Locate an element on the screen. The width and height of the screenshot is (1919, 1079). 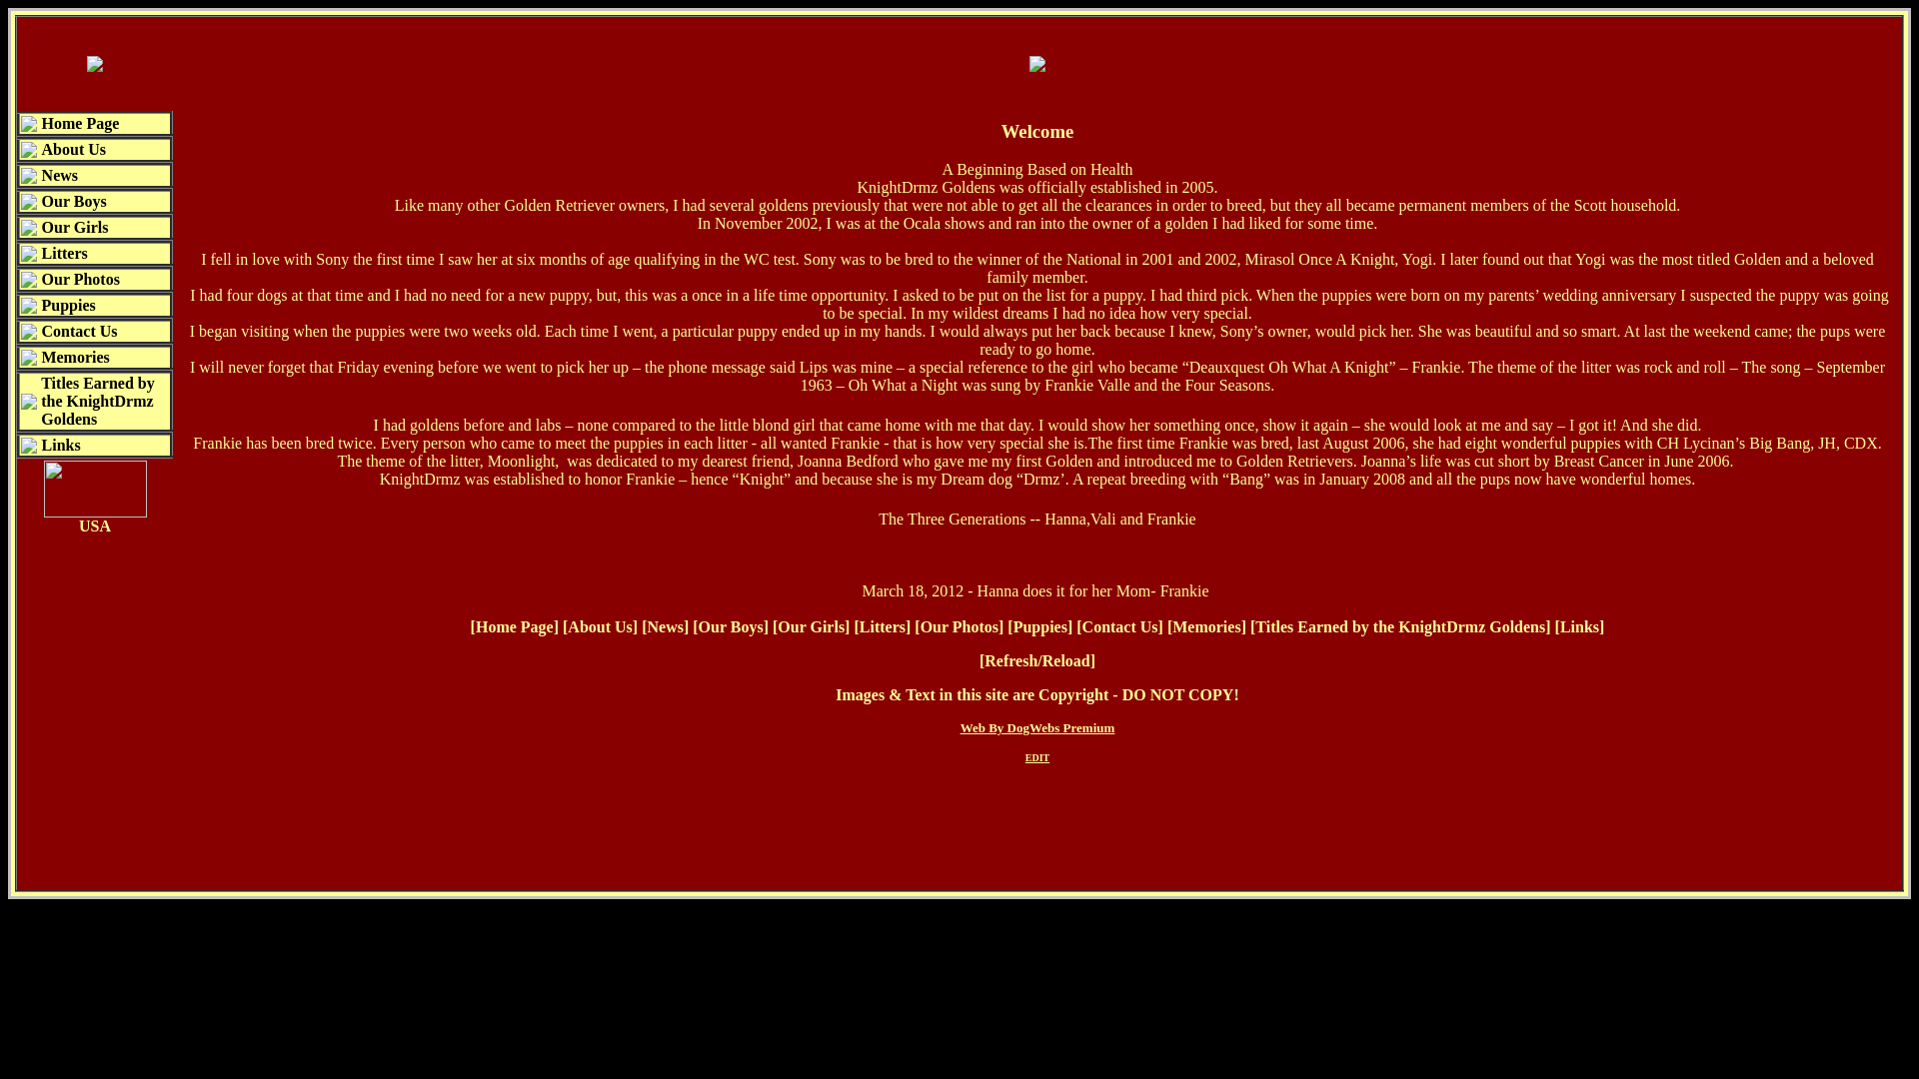
Titles Earned by the KnightDrmz Goldens is located at coordinates (98, 400).